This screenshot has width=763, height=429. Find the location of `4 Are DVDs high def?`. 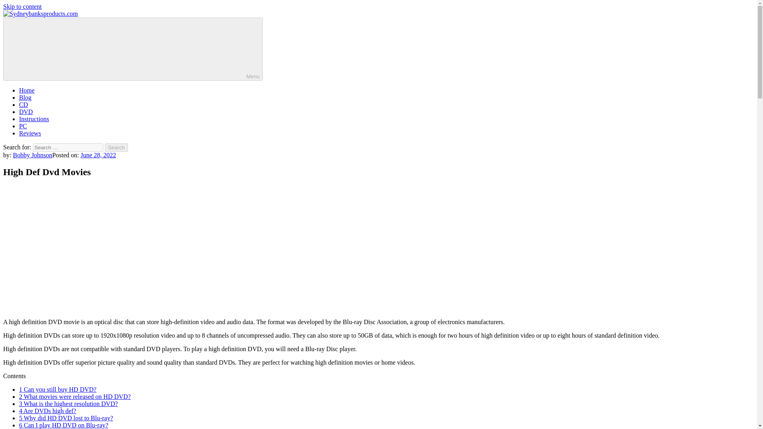

4 Are DVDs high def? is located at coordinates (48, 411).